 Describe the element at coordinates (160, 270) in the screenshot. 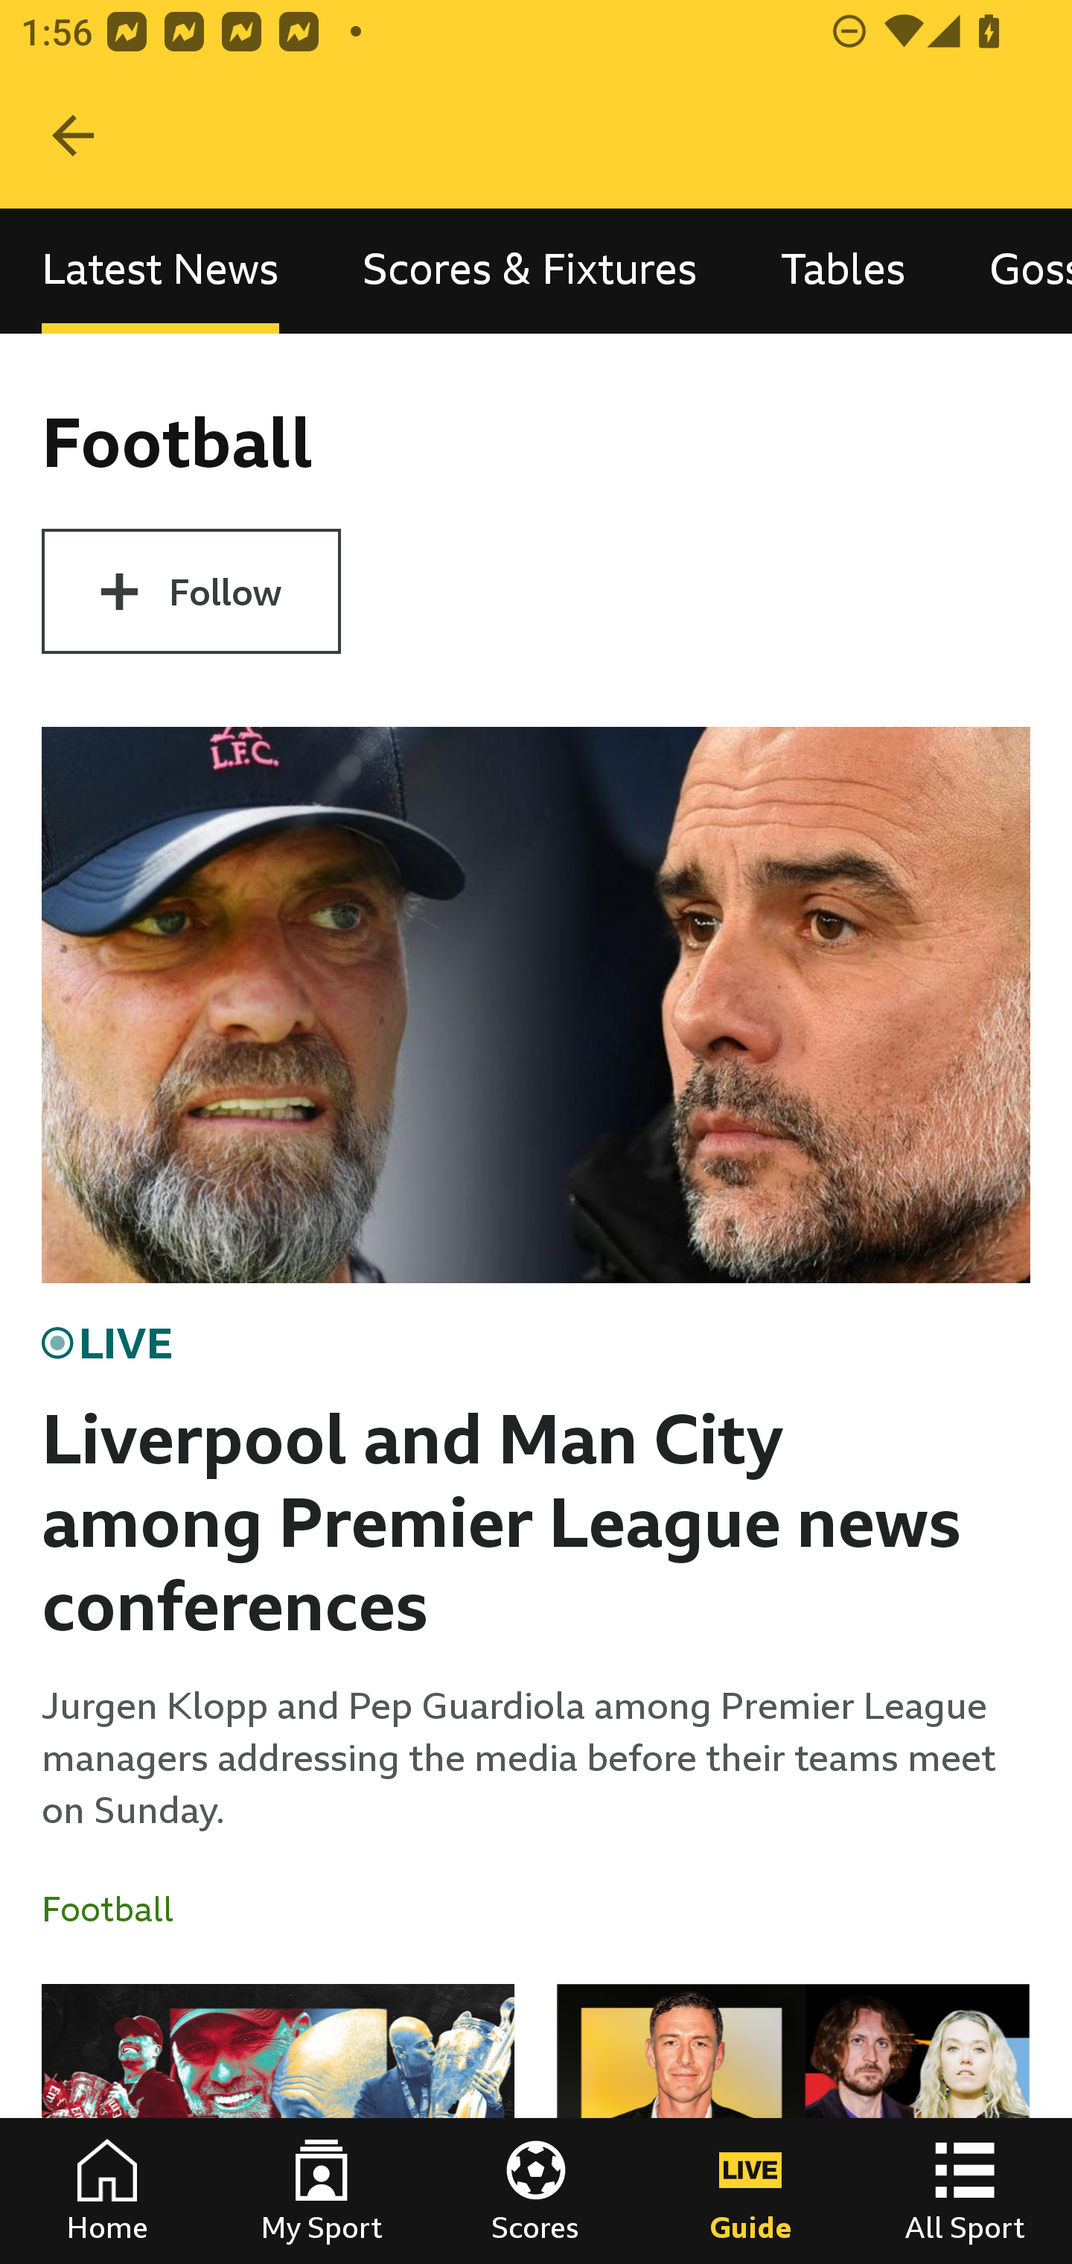

I see `Latest News, selected Latest News` at that location.